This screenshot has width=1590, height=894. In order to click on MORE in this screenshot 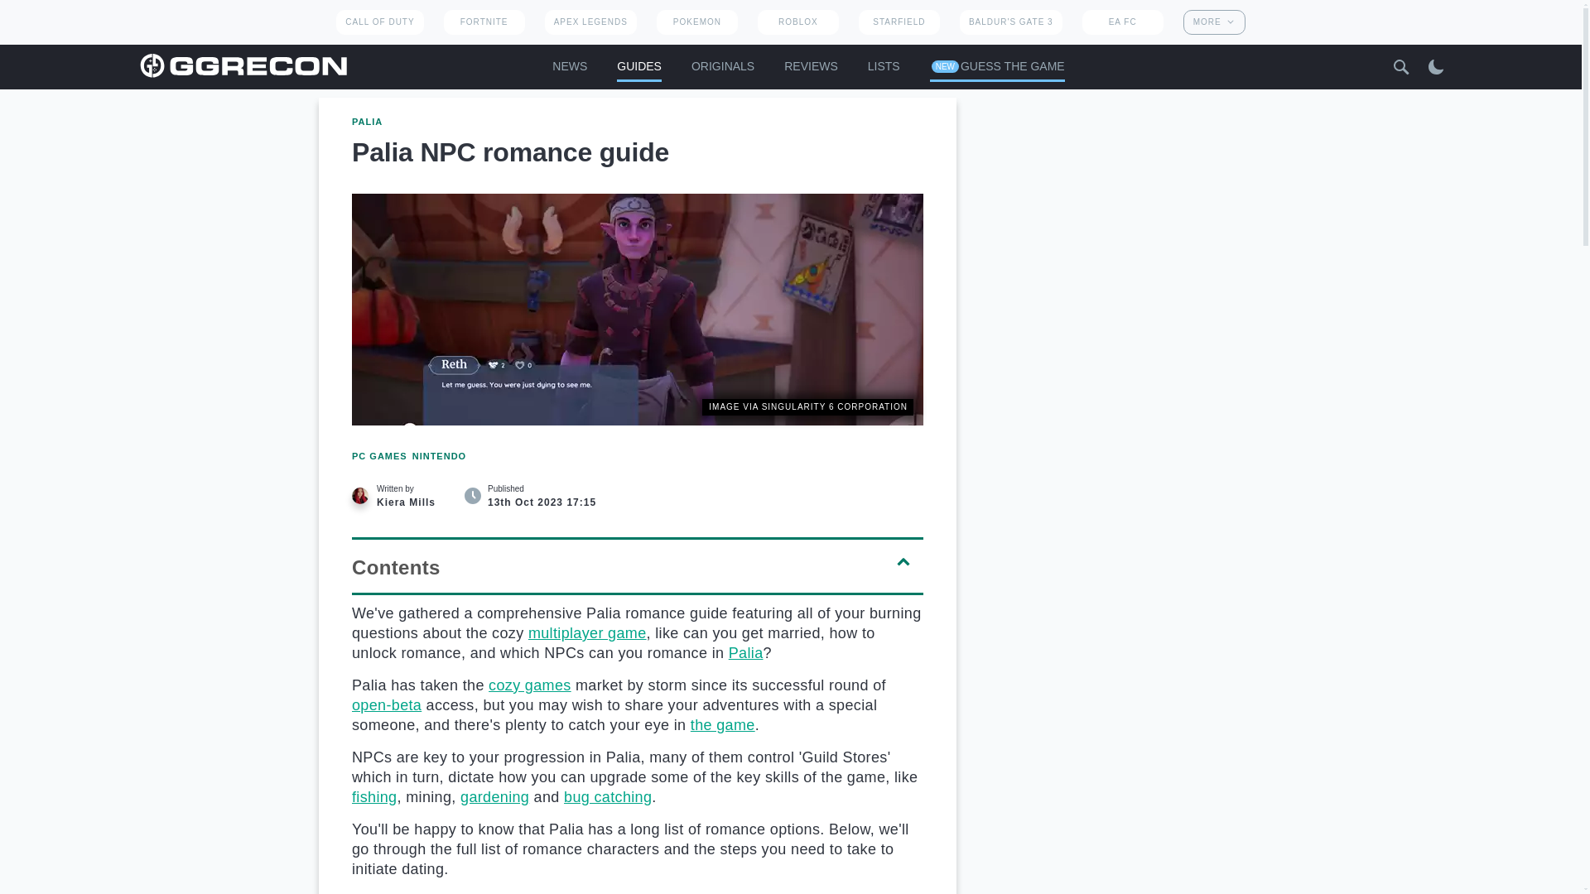, I will do `click(1214, 22)`.